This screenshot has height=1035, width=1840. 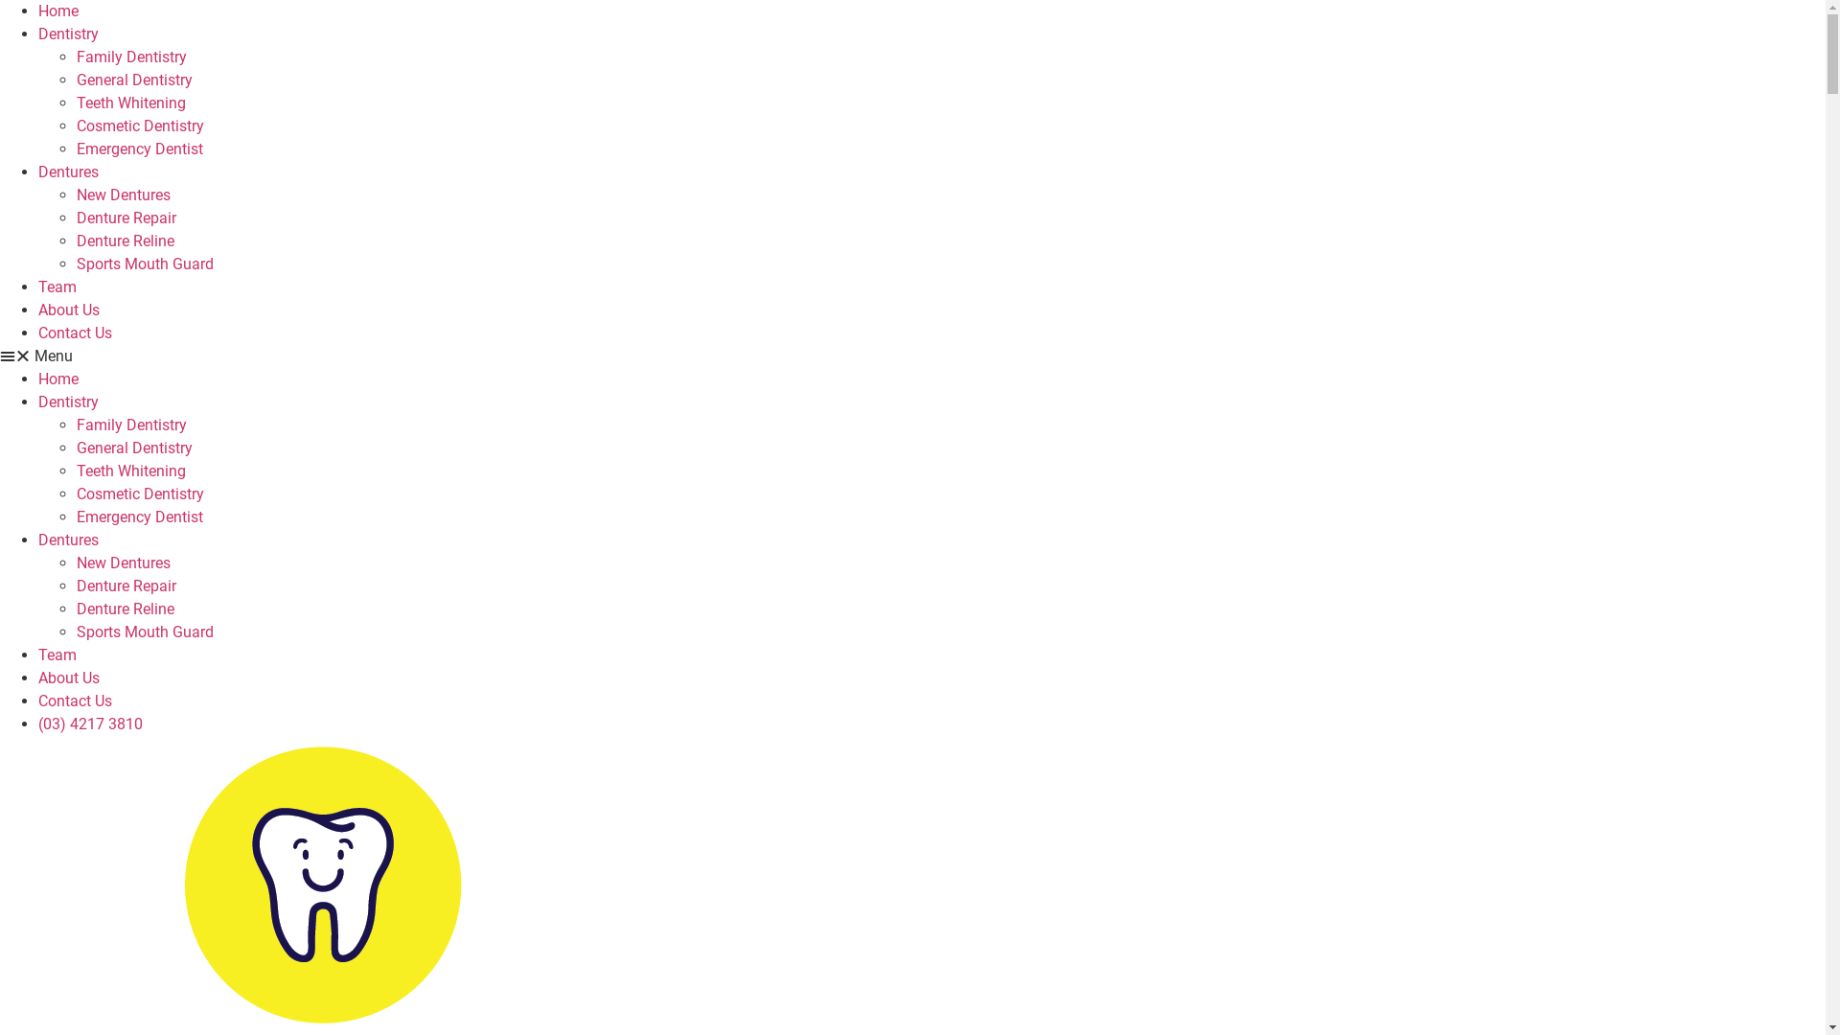 What do you see at coordinates (132, 57) in the screenshot?
I see `Family Dentistry` at bounding box center [132, 57].